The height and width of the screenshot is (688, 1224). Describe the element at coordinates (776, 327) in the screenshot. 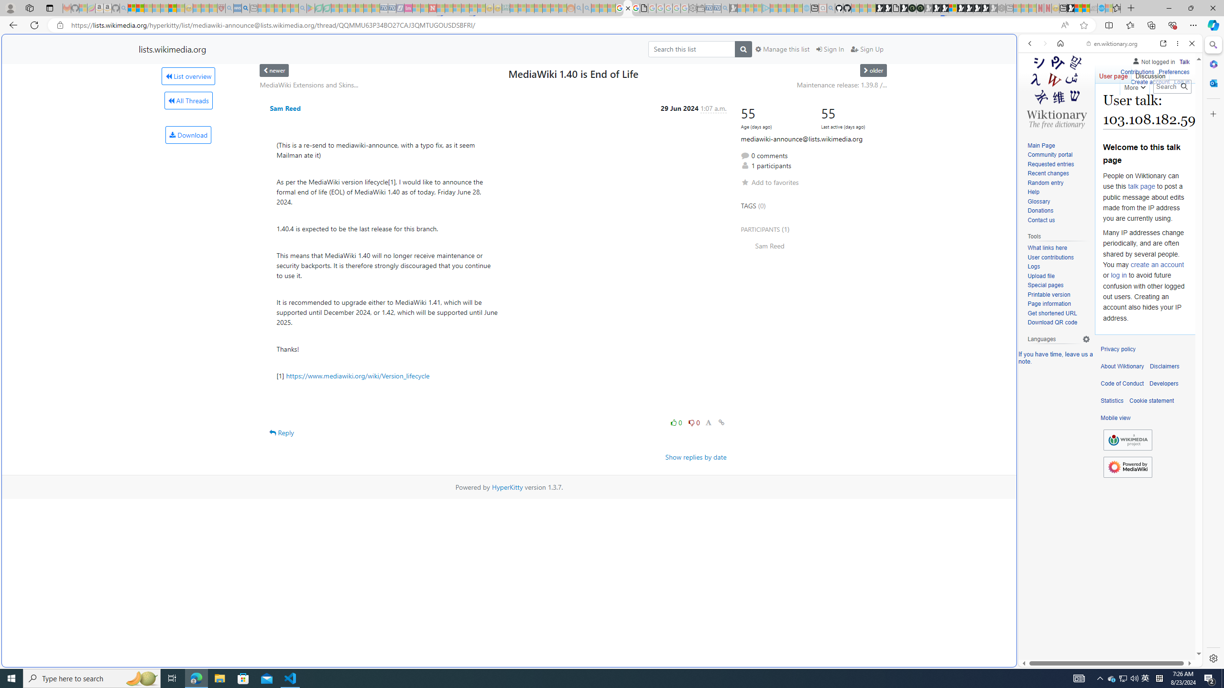

I see `utah sues federal government - Search` at that location.